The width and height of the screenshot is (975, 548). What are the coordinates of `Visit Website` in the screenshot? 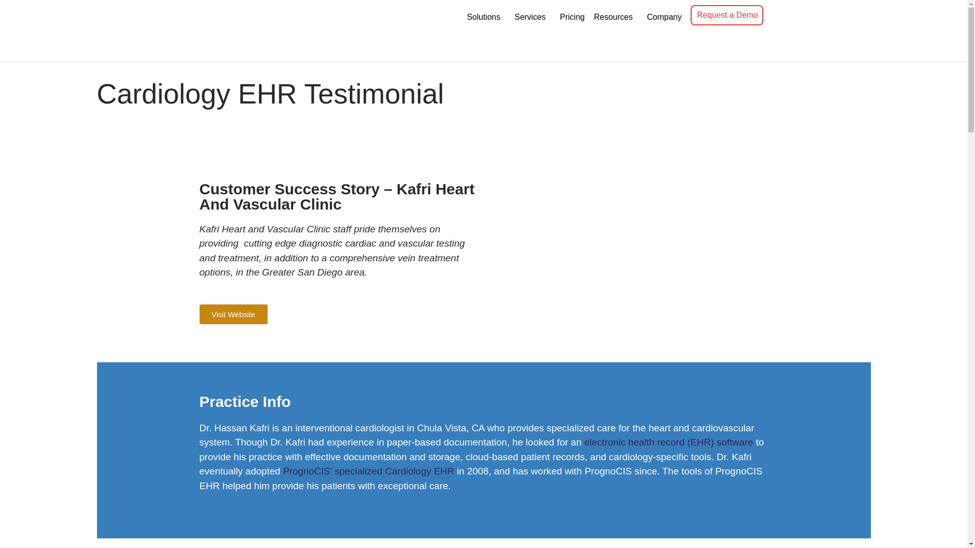 It's located at (233, 315).